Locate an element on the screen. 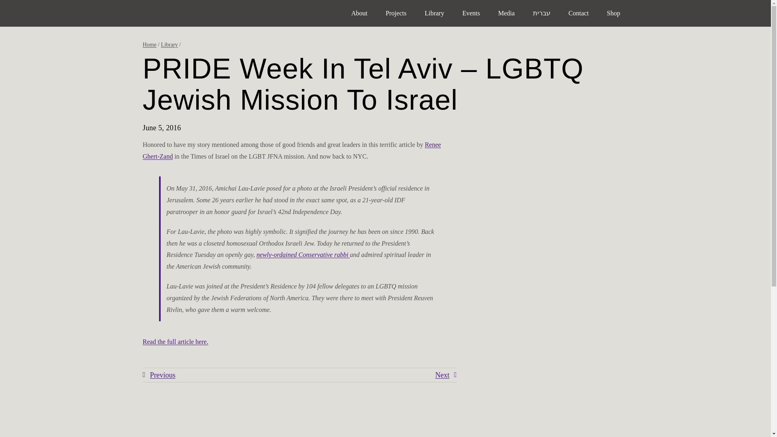 Image resolution: width=777 pixels, height=437 pixels. Next is located at coordinates (446, 375).